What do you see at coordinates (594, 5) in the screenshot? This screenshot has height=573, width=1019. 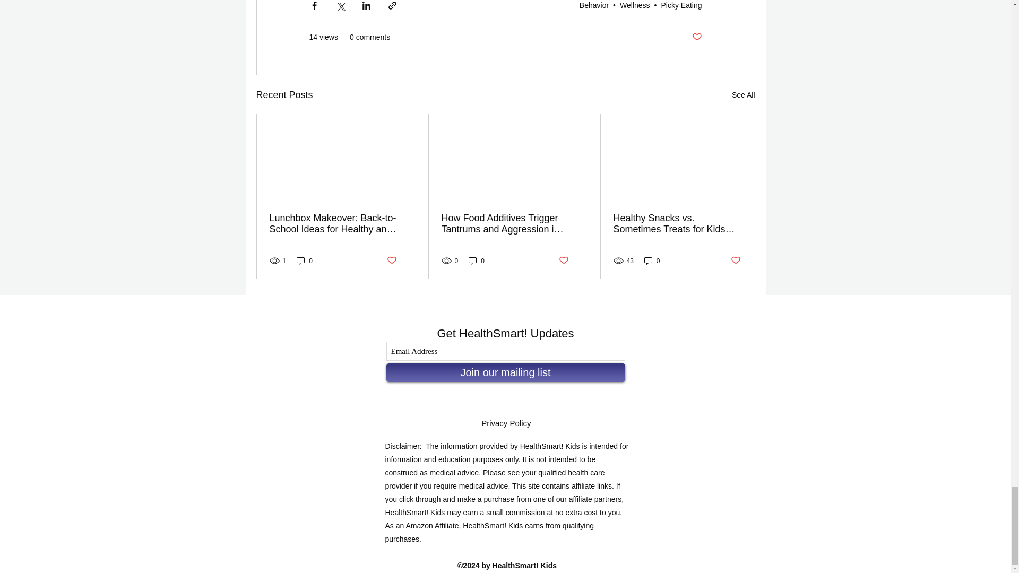 I see `Behavior` at bounding box center [594, 5].